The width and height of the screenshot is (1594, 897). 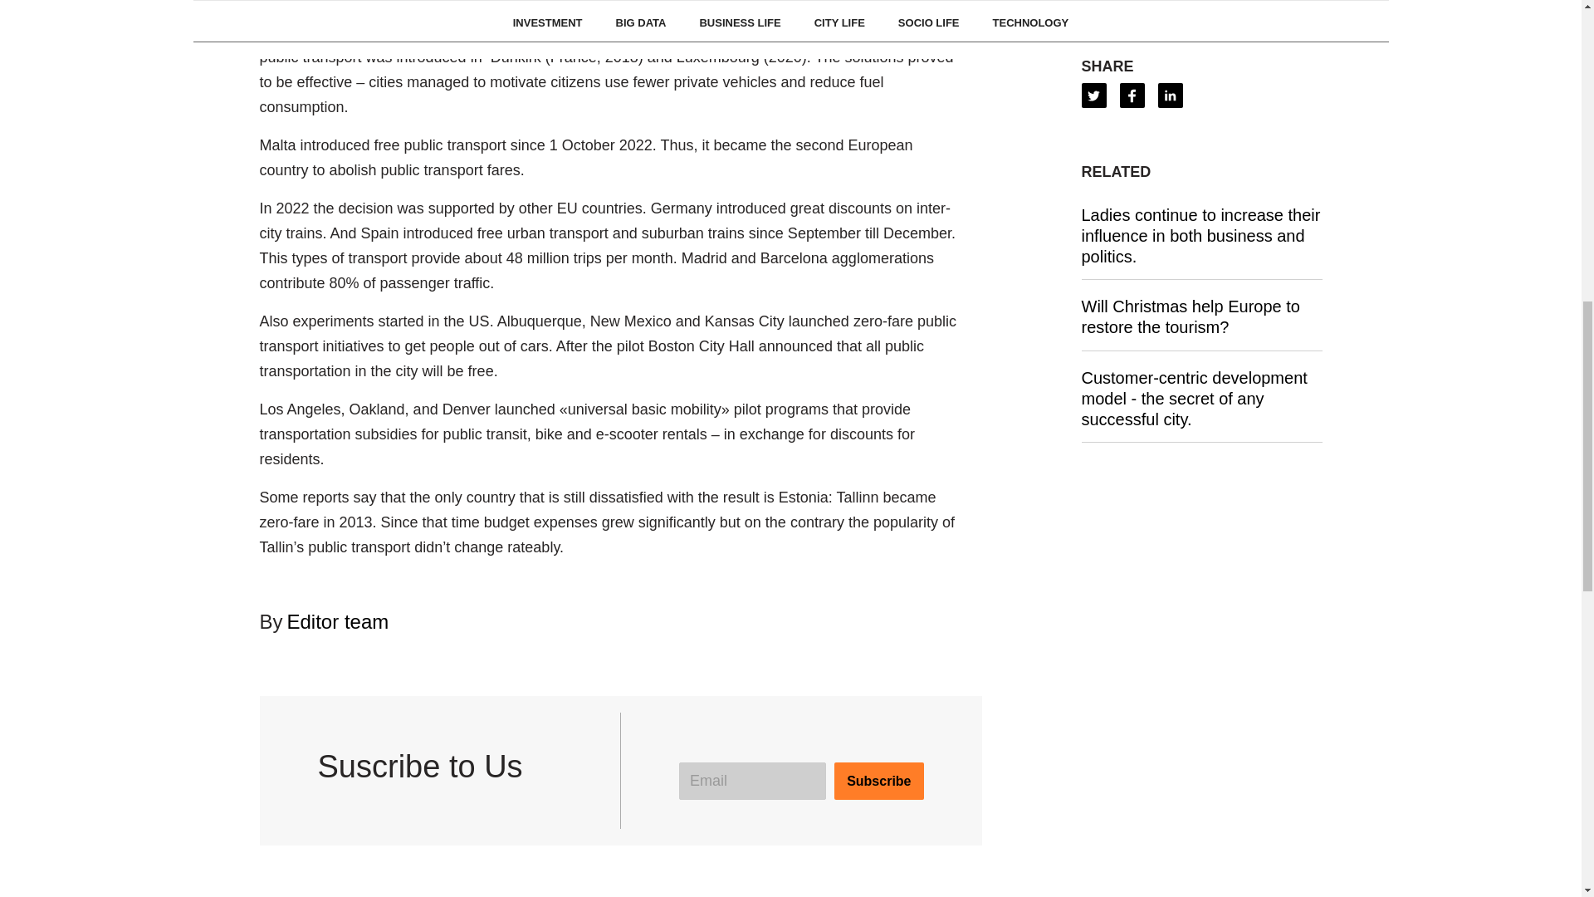 I want to click on Subscribe, so click(x=878, y=781).